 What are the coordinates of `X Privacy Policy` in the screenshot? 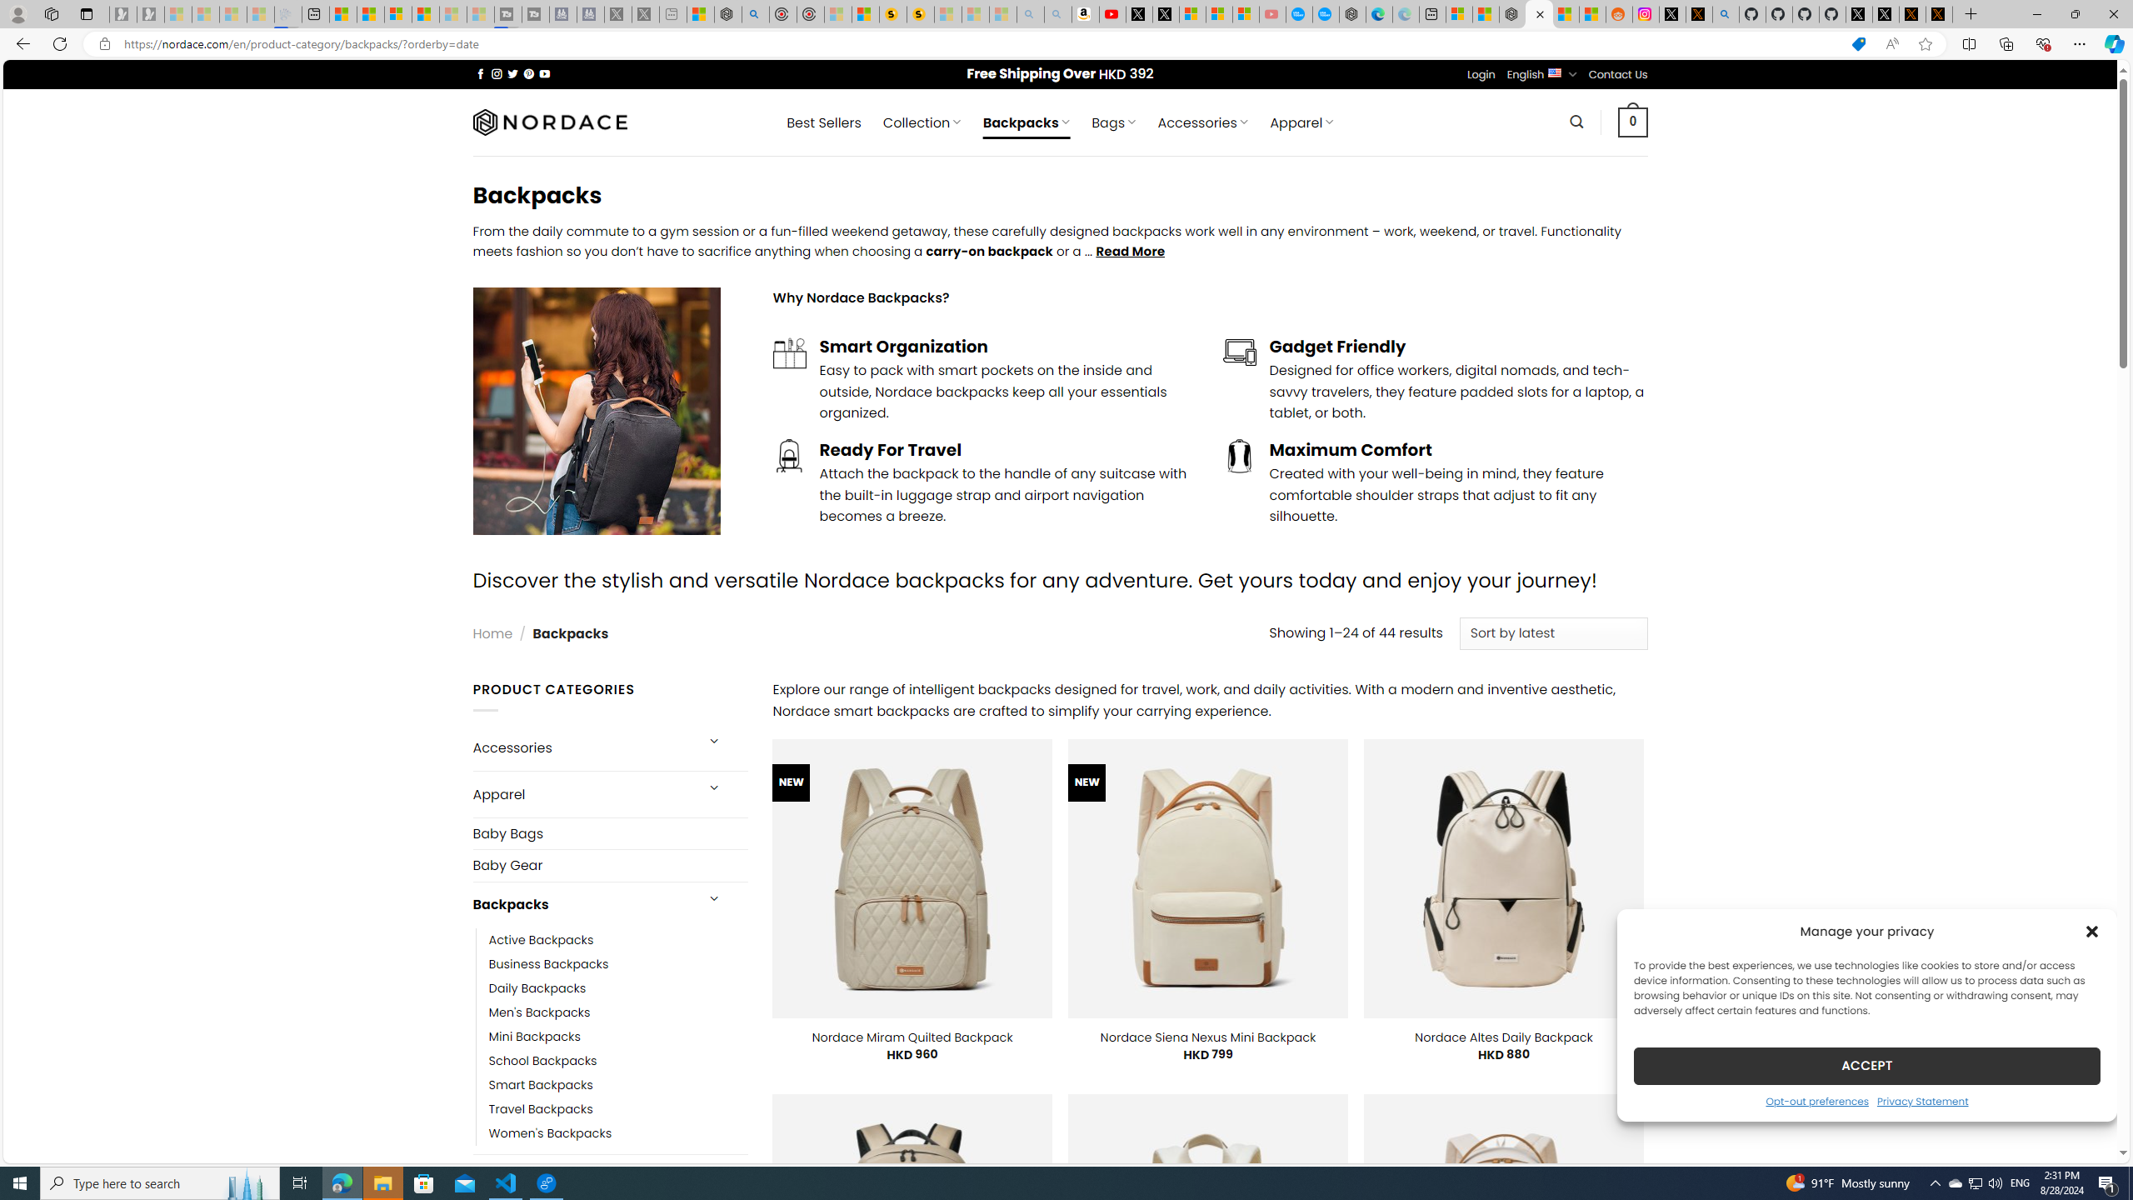 It's located at (1940, 14).